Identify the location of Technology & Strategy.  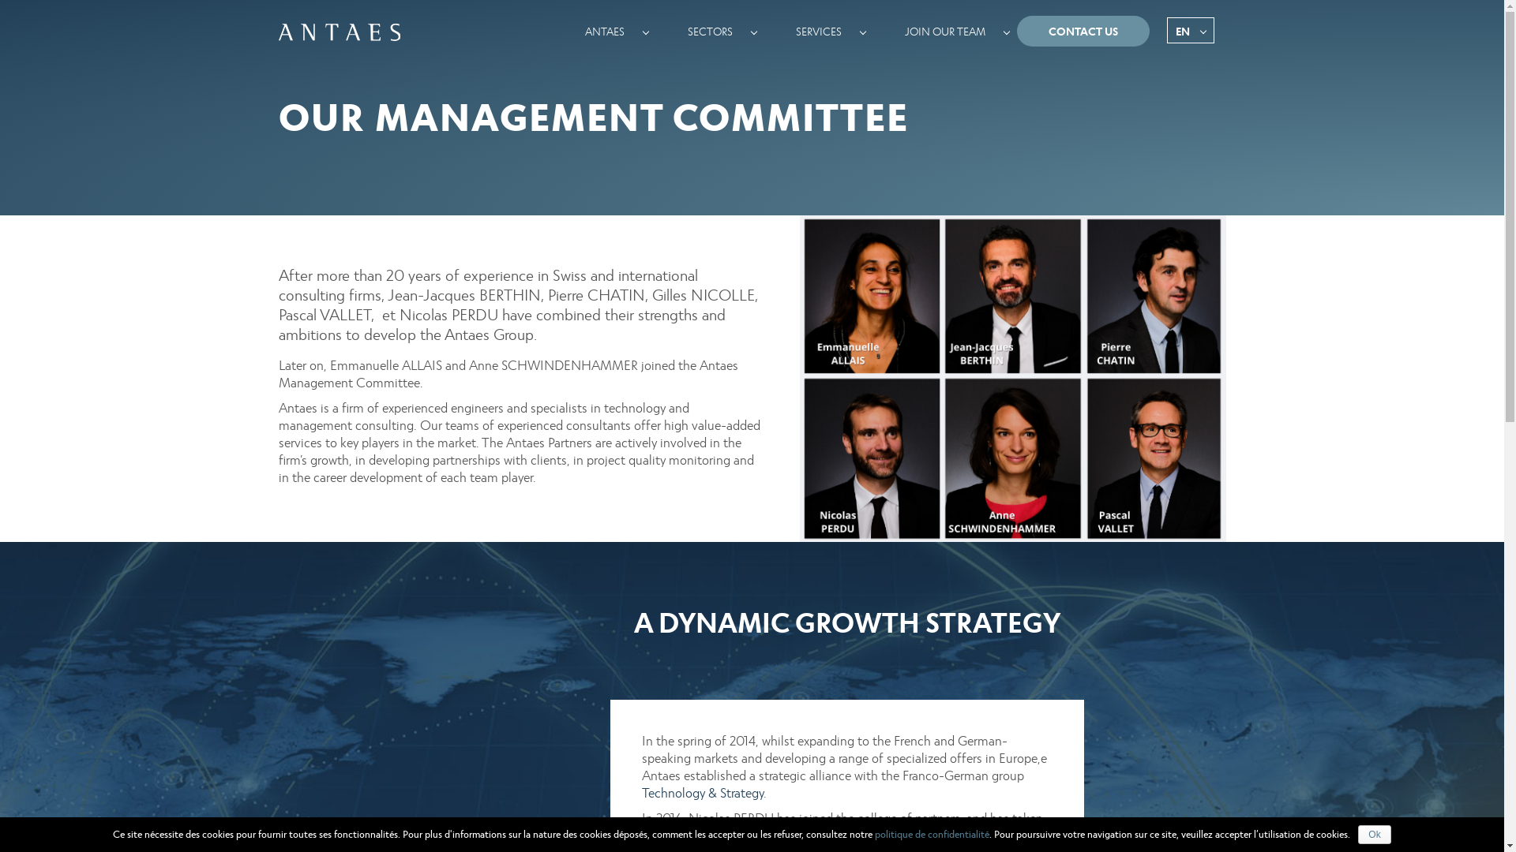
(702, 792).